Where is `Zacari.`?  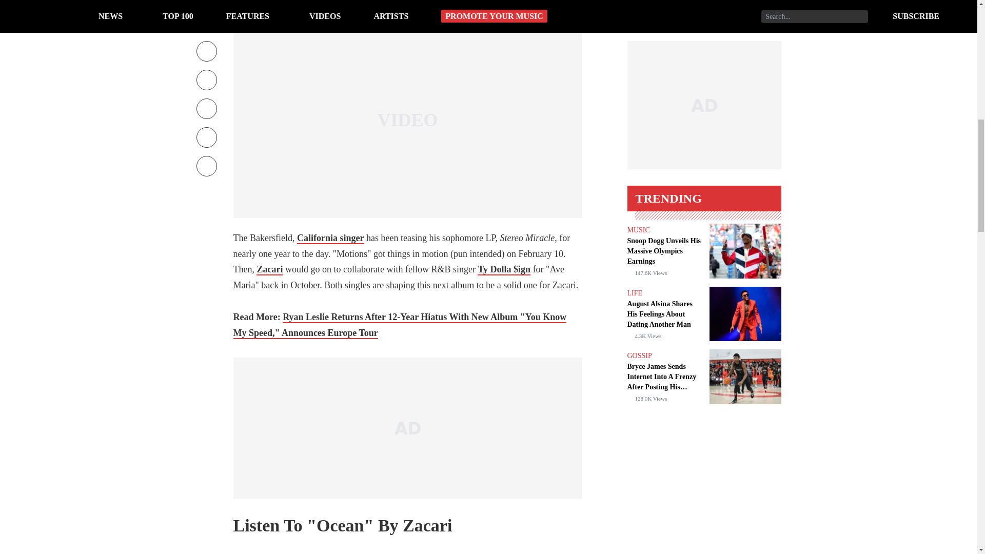 Zacari. is located at coordinates (327, 2).